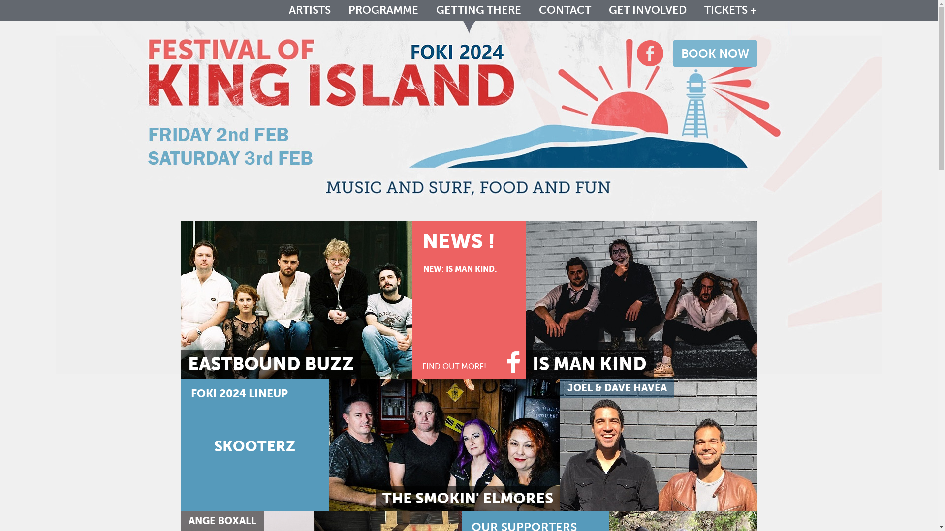  I want to click on GET INVOLVED, so click(647, 10).